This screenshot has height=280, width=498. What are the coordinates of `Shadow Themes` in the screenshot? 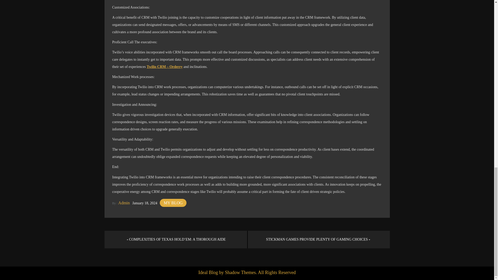 It's located at (240, 272).